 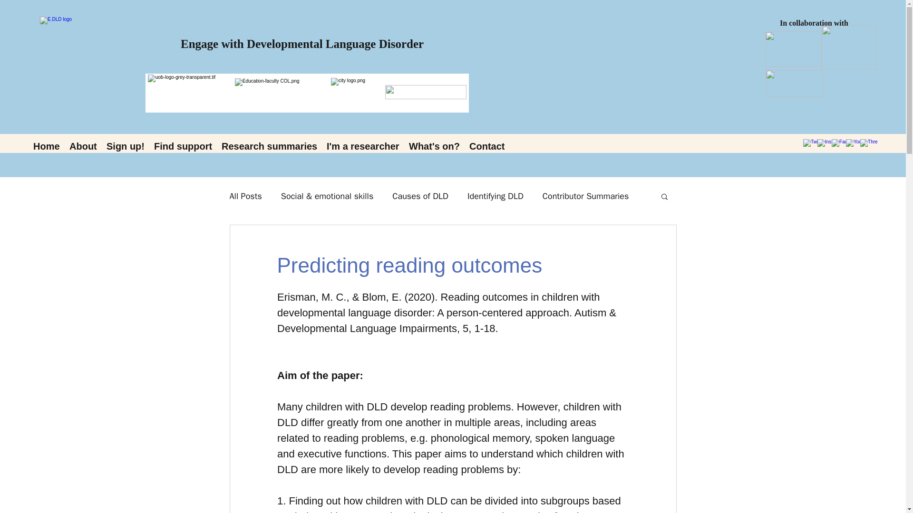 I want to click on Curtin Logo.jpg, so click(x=426, y=92).